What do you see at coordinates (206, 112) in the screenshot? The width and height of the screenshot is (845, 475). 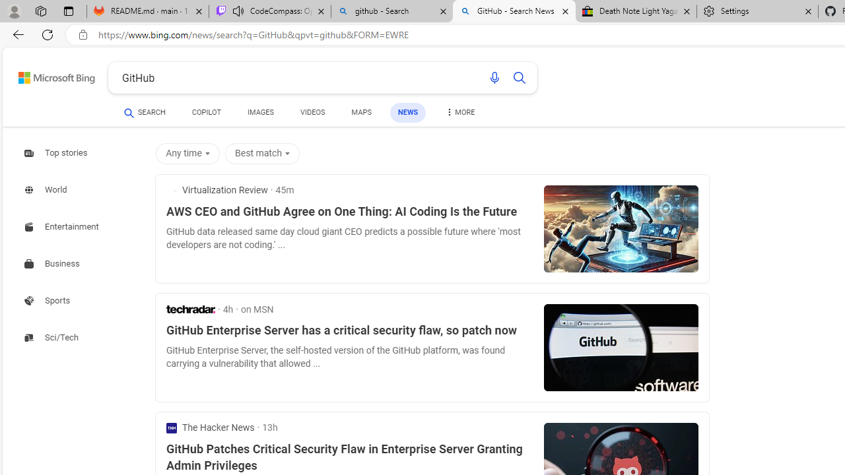 I see `COPILOT` at bounding box center [206, 112].